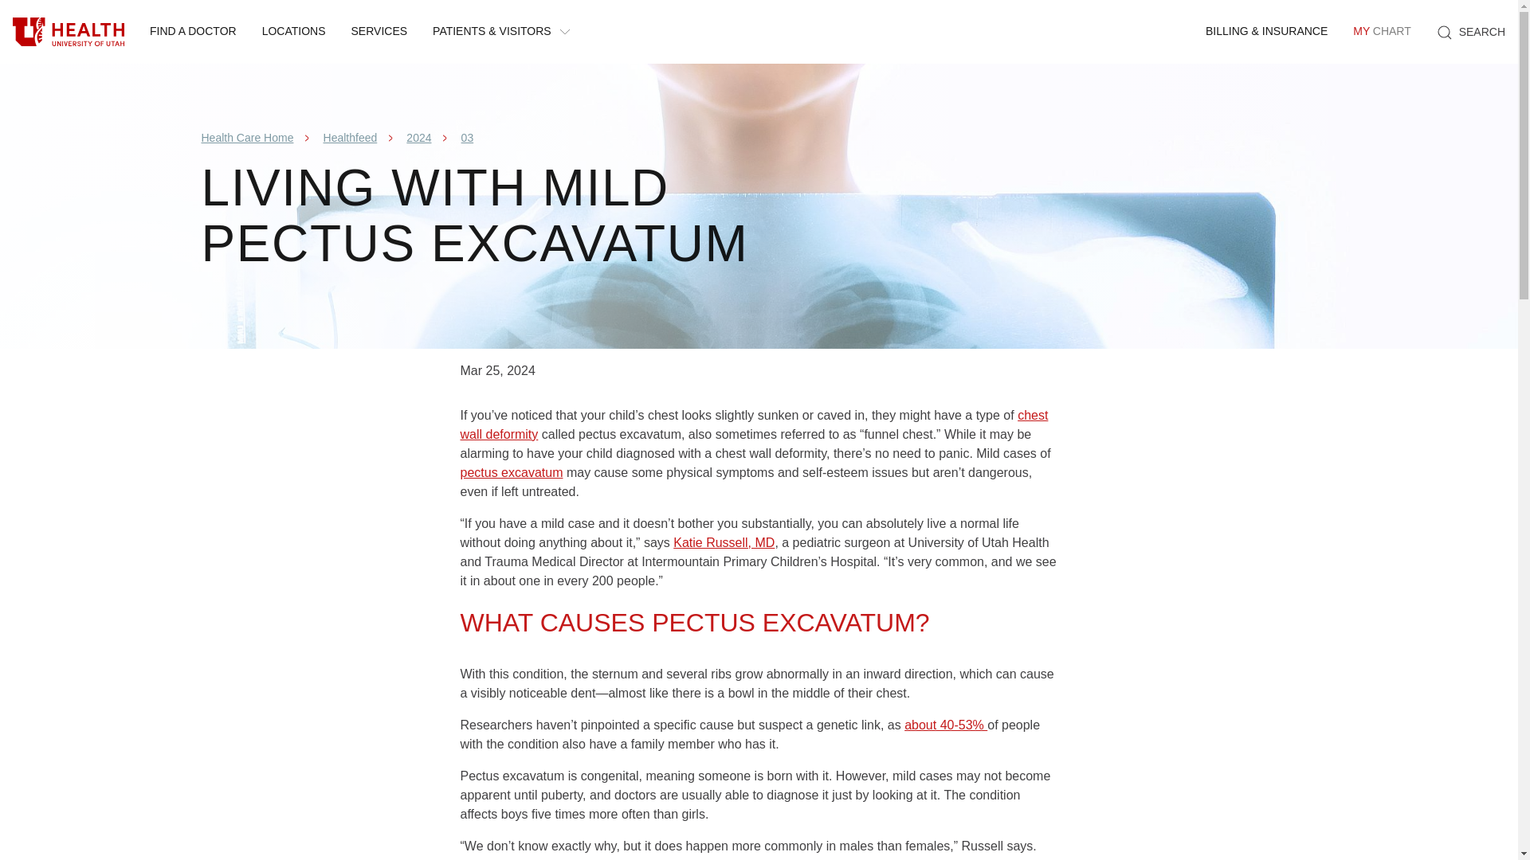 The width and height of the screenshot is (1530, 860). What do you see at coordinates (351, 138) in the screenshot?
I see `Healthfeed` at bounding box center [351, 138].